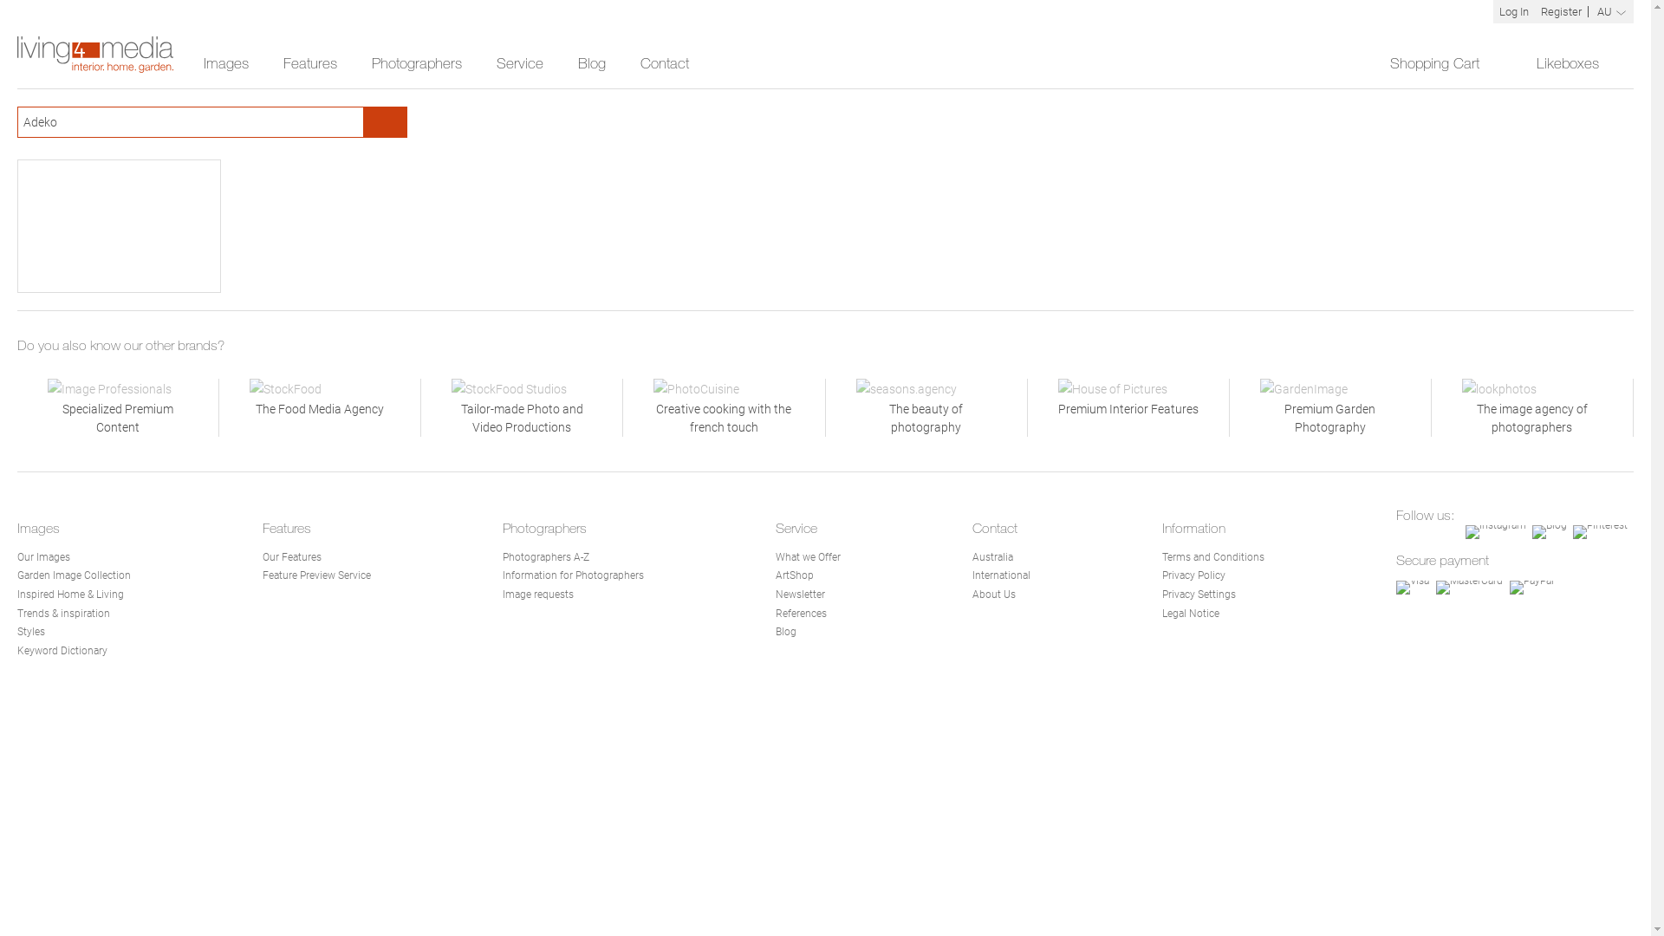 Image resolution: width=1664 pixels, height=936 pixels. What do you see at coordinates (1470, 588) in the screenshot?
I see `MasterCard` at bounding box center [1470, 588].